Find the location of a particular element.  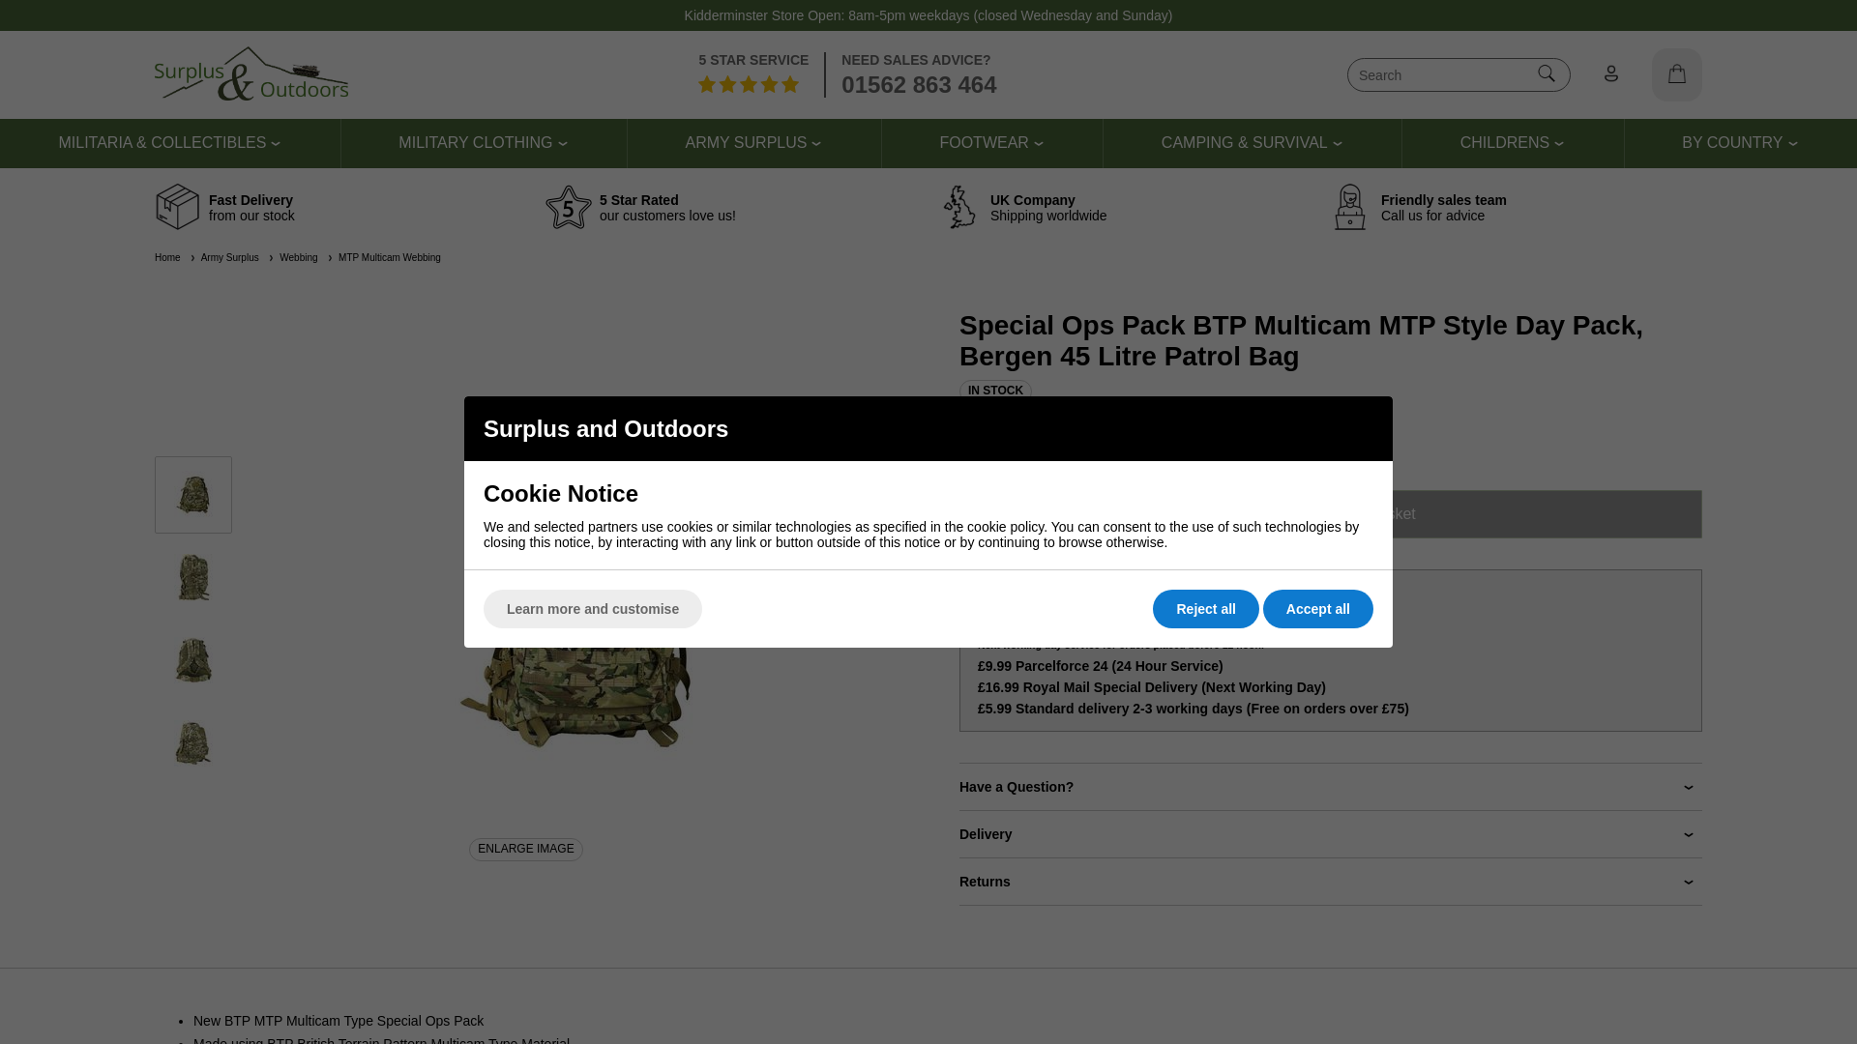

FOOTWEAR is located at coordinates (984, 143).